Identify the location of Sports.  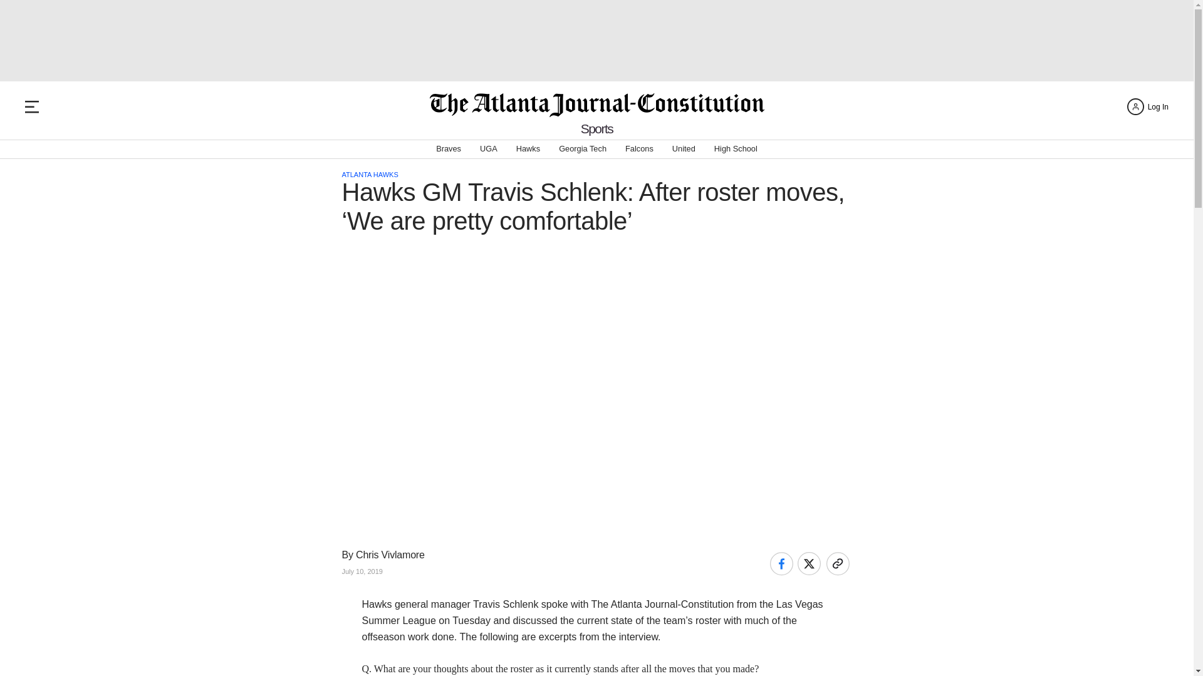
(597, 129).